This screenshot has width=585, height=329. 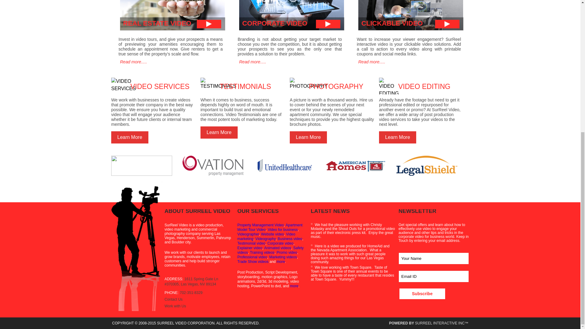 What do you see at coordinates (287, 252) in the screenshot?
I see `Promotional Videos` at bounding box center [287, 252].